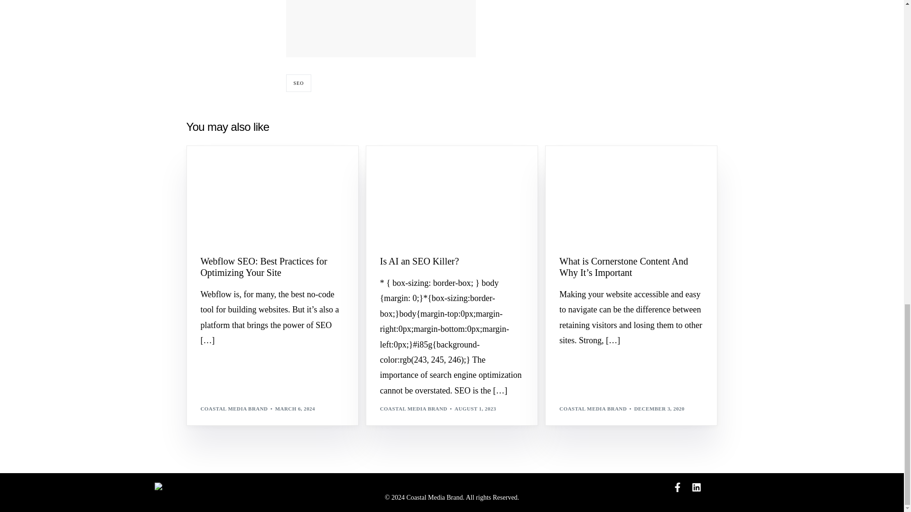 The width and height of the screenshot is (911, 512). Describe the element at coordinates (234, 409) in the screenshot. I see `COASTAL MEDIA BRAND` at that location.